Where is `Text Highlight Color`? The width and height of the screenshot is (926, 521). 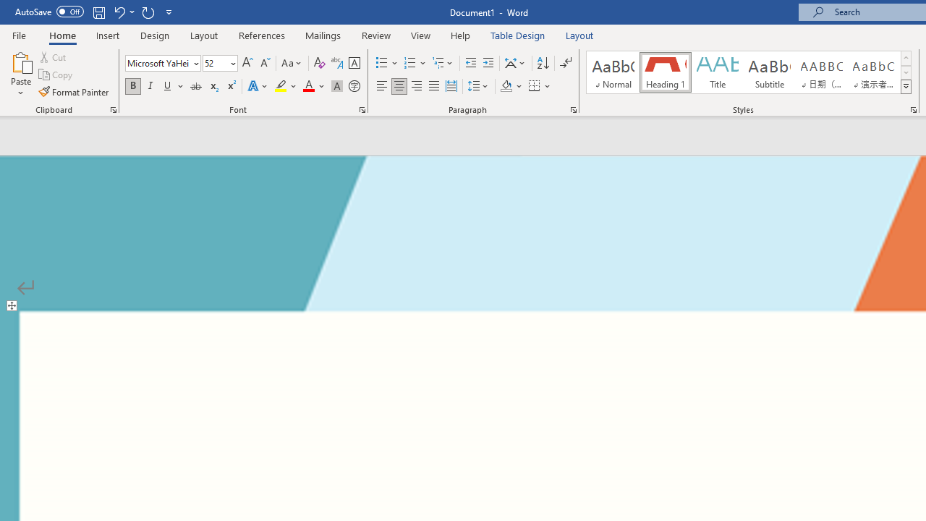 Text Highlight Color is located at coordinates (286, 87).